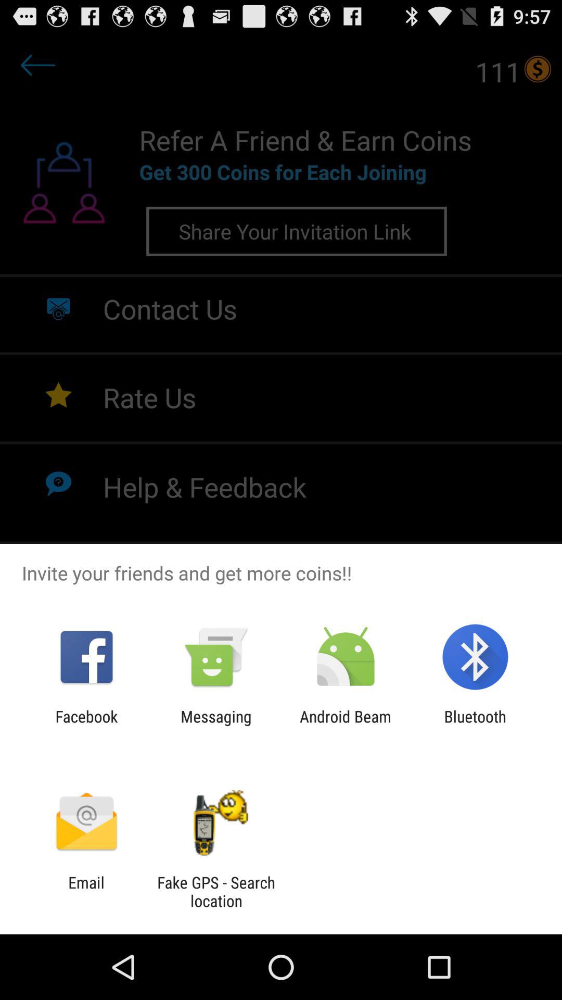 The height and width of the screenshot is (1000, 562). What do you see at coordinates (216, 726) in the screenshot?
I see `flip until messaging app` at bounding box center [216, 726].